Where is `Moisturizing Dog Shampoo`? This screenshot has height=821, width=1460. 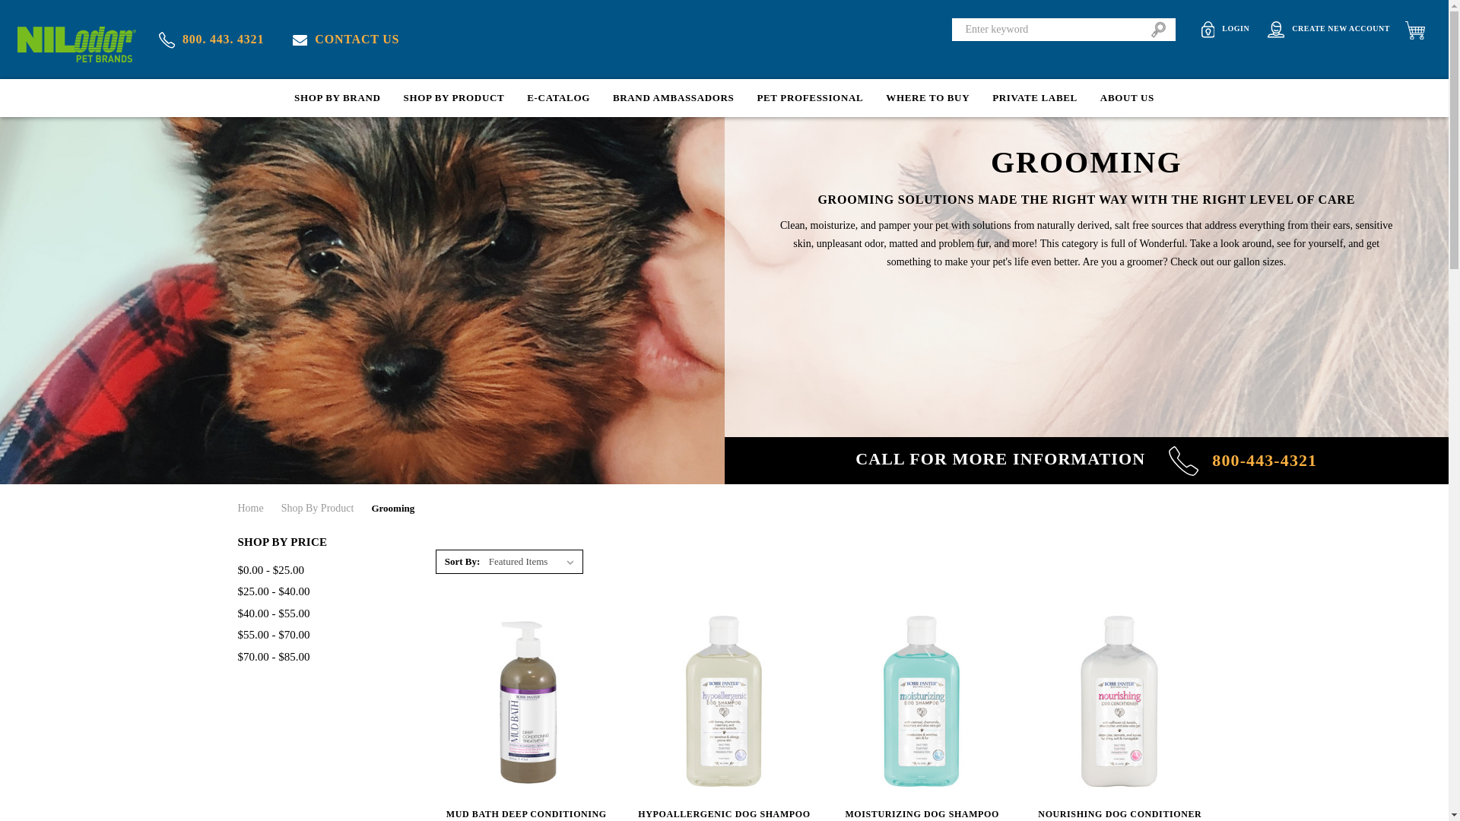 Moisturizing Dog Shampoo is located at coordinates (922, 702).